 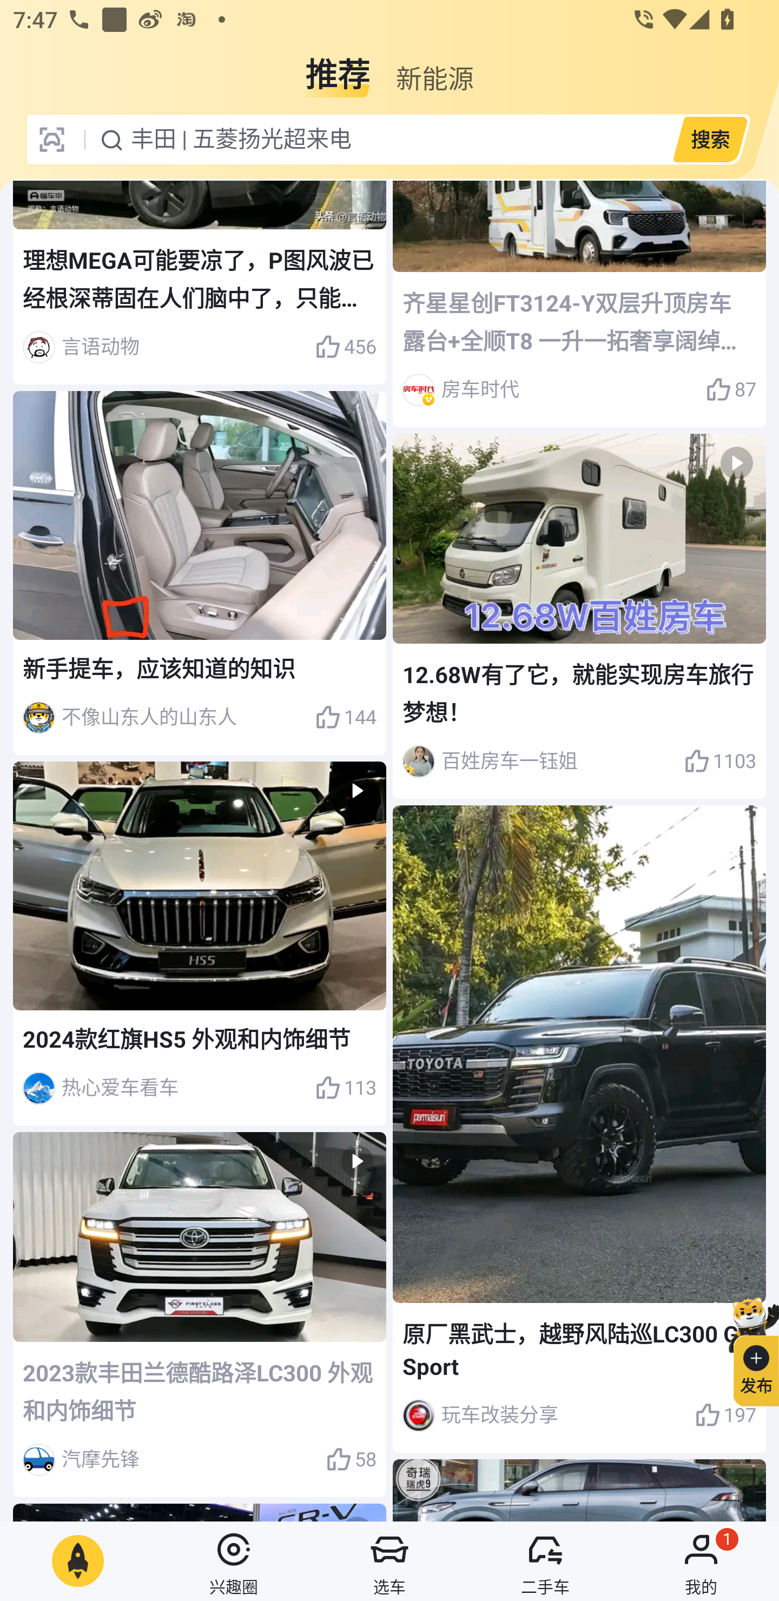 What do you see at coordinates (545, 1561) in the screenshot?
I see ` 二手车` at bounding box center [545, 1561].